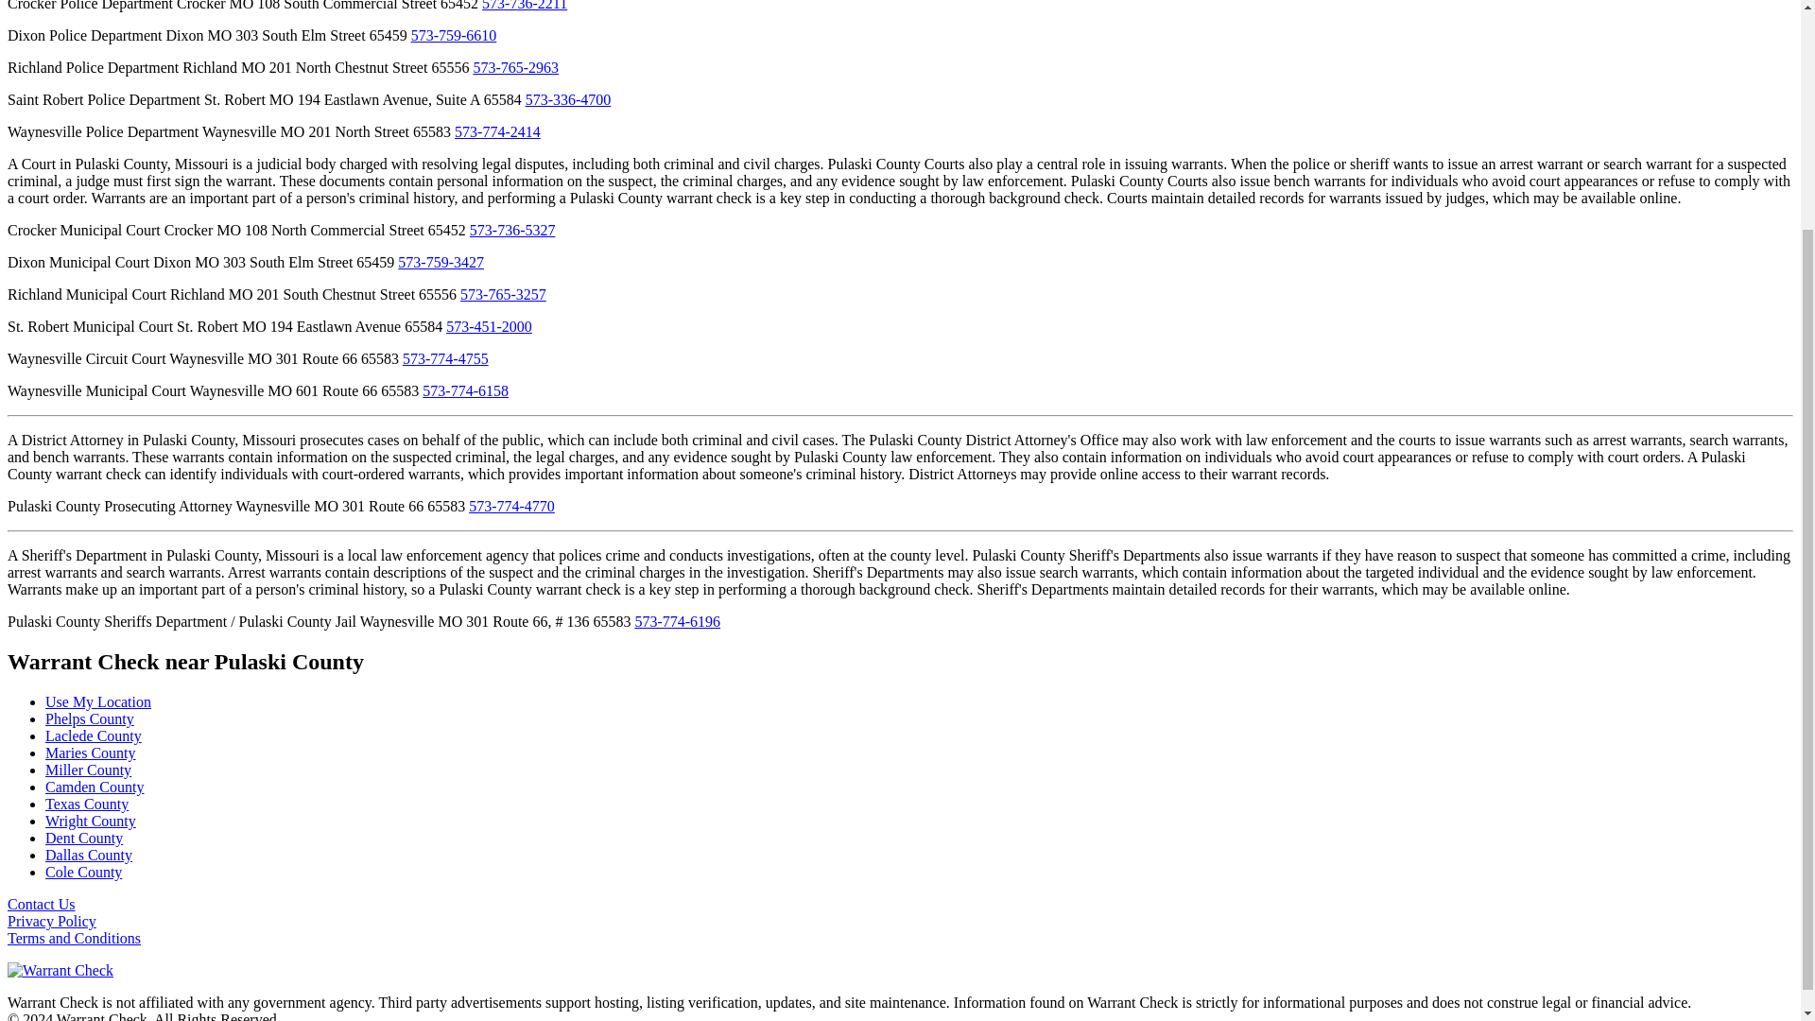 Image resolution: width=1815 pixels, height=1021 pixels. Describe the element at coordinates (98, 701) in the screenshot. I see `Warrant Check Near Me` at that location.